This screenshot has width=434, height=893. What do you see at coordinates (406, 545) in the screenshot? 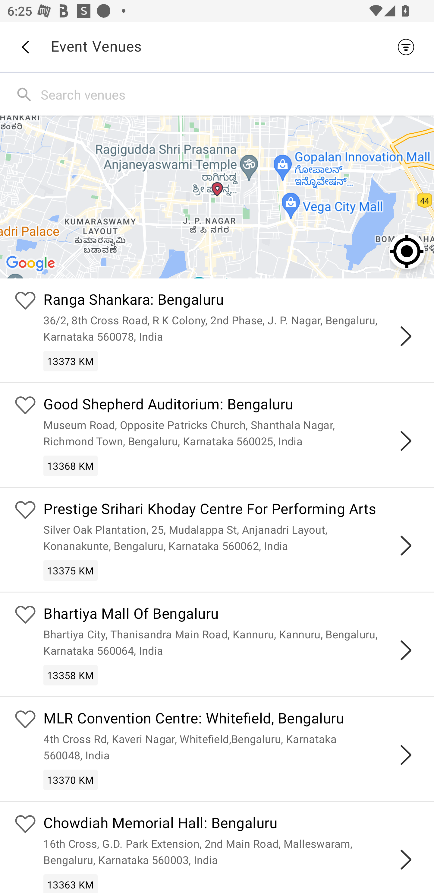
I see `` at bounding box center [406, 545].